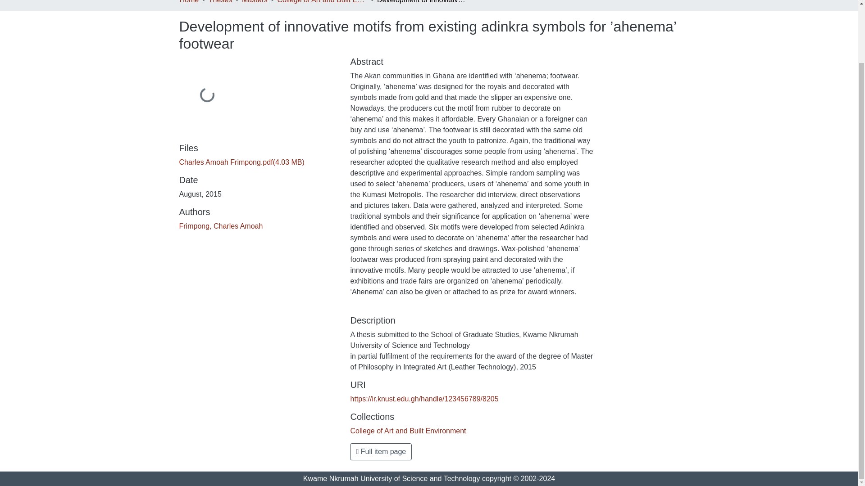 This screenshot has width=865, height=486. Describe the element at coordinates (322, 3) in the screenshot. I see `College of Art and Built Environment` at that location.